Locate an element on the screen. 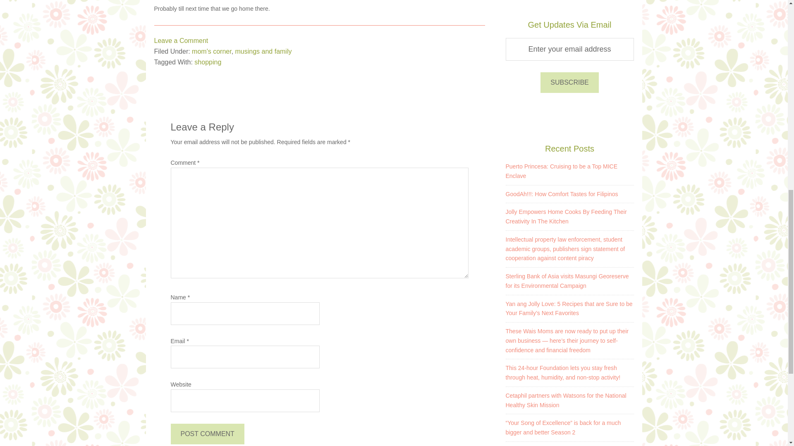 The image size is (794, 446). Enter your email address is located at coordinates (569, 49).